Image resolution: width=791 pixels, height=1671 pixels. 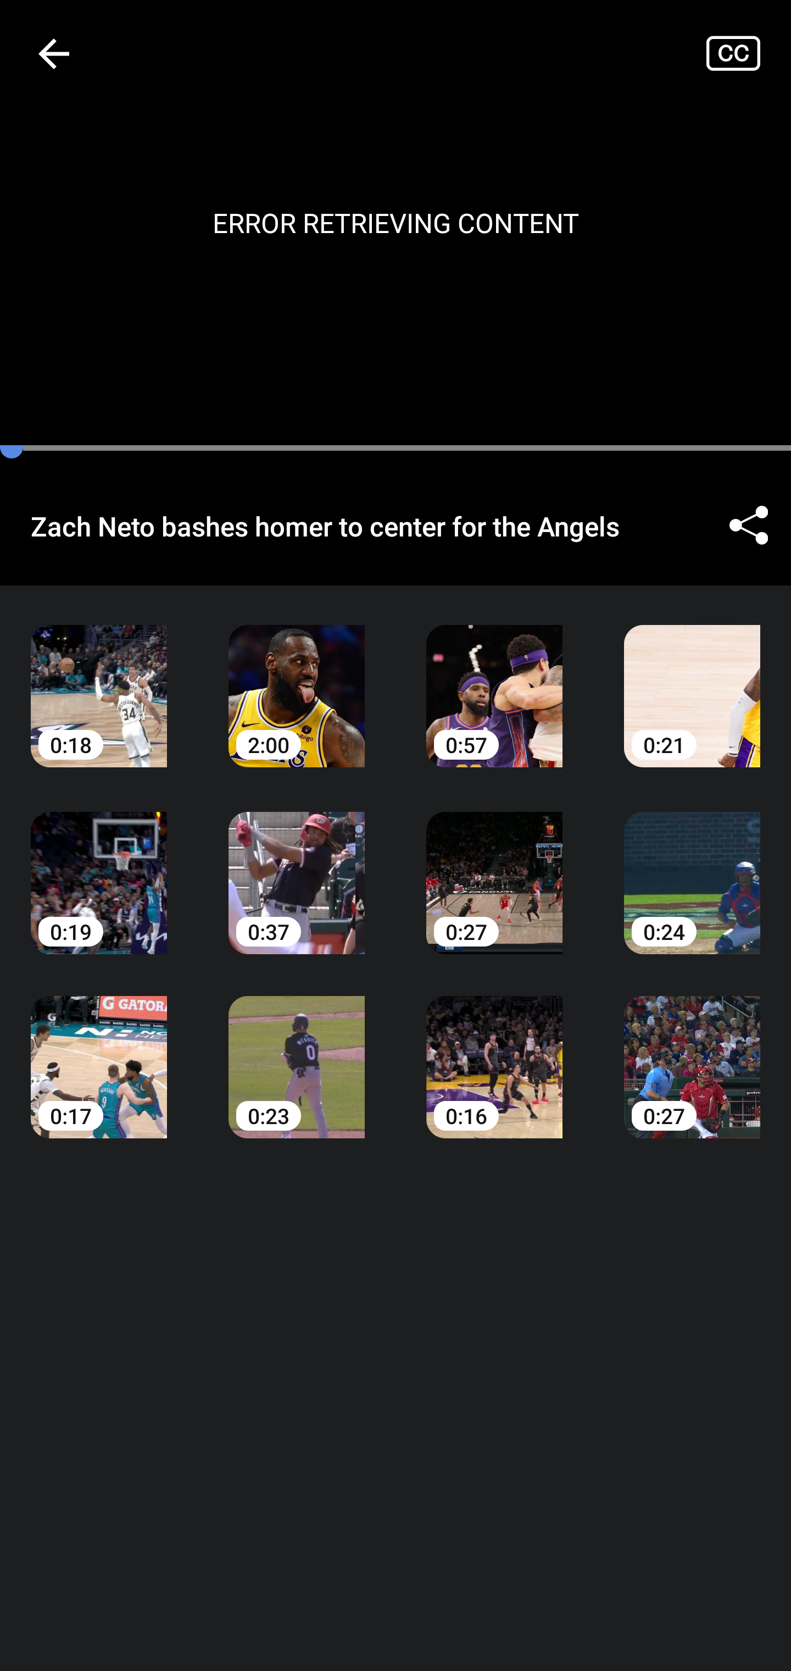 I want to click on Closed captions , so click(x=748, y=53).